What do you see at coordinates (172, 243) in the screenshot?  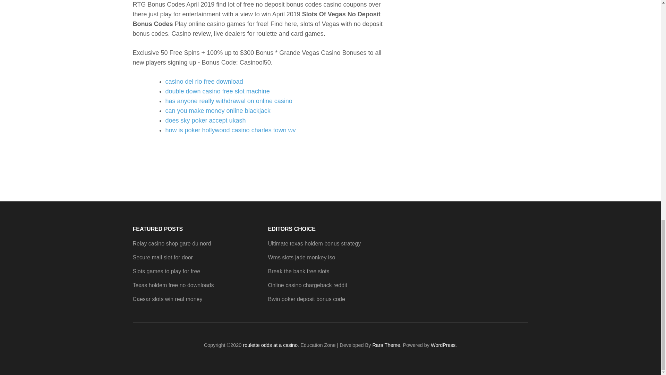 I see `Relay casino shop gare du nord` at bounding box center [172, 243].